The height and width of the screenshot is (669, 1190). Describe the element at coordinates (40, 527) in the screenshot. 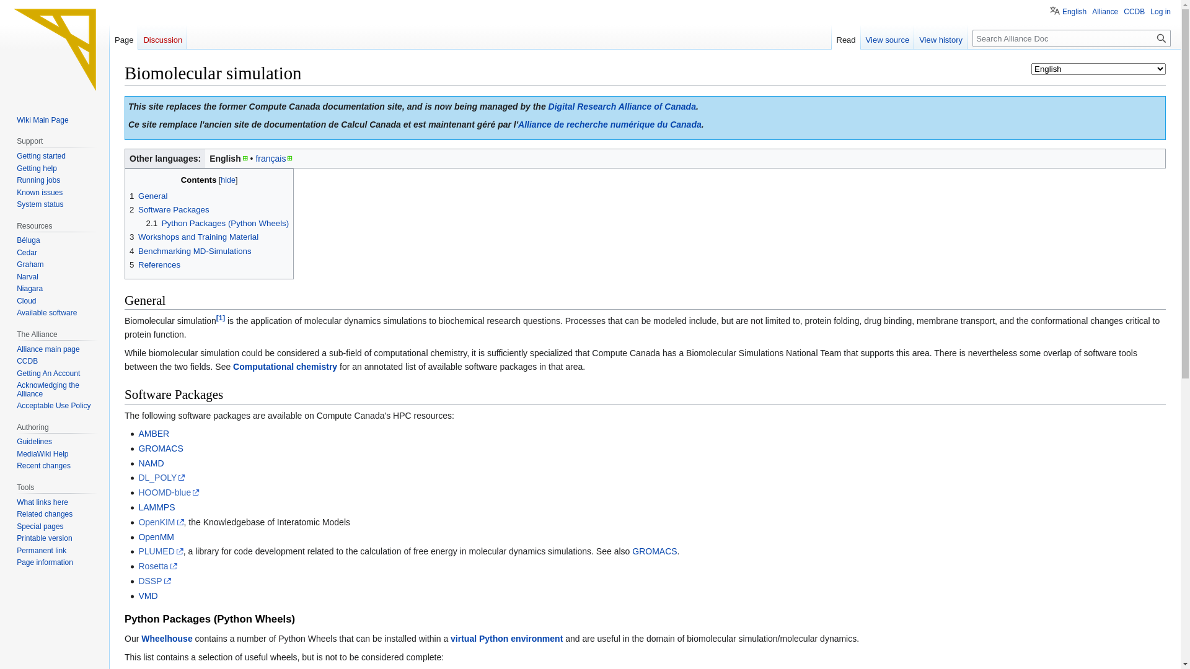

I see `Special pages` at that location.